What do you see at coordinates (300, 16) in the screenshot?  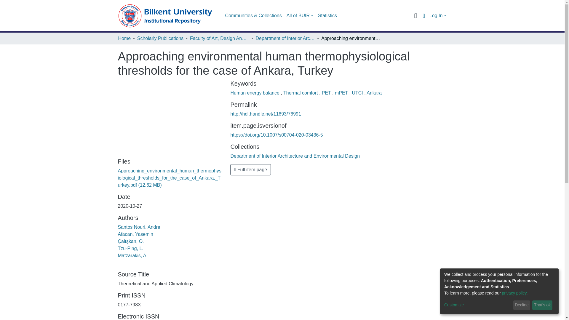 I see `All of BUIR` at bounding box center [300, 16].